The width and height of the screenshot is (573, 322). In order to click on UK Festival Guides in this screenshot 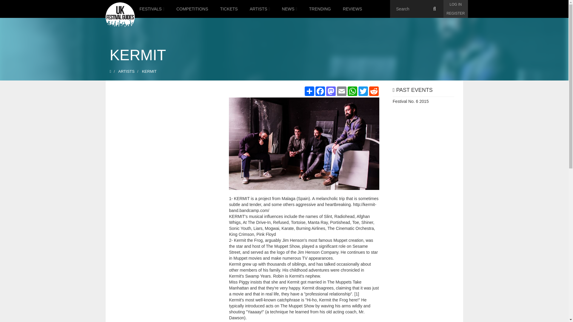, I will do `click(120, 15)`.